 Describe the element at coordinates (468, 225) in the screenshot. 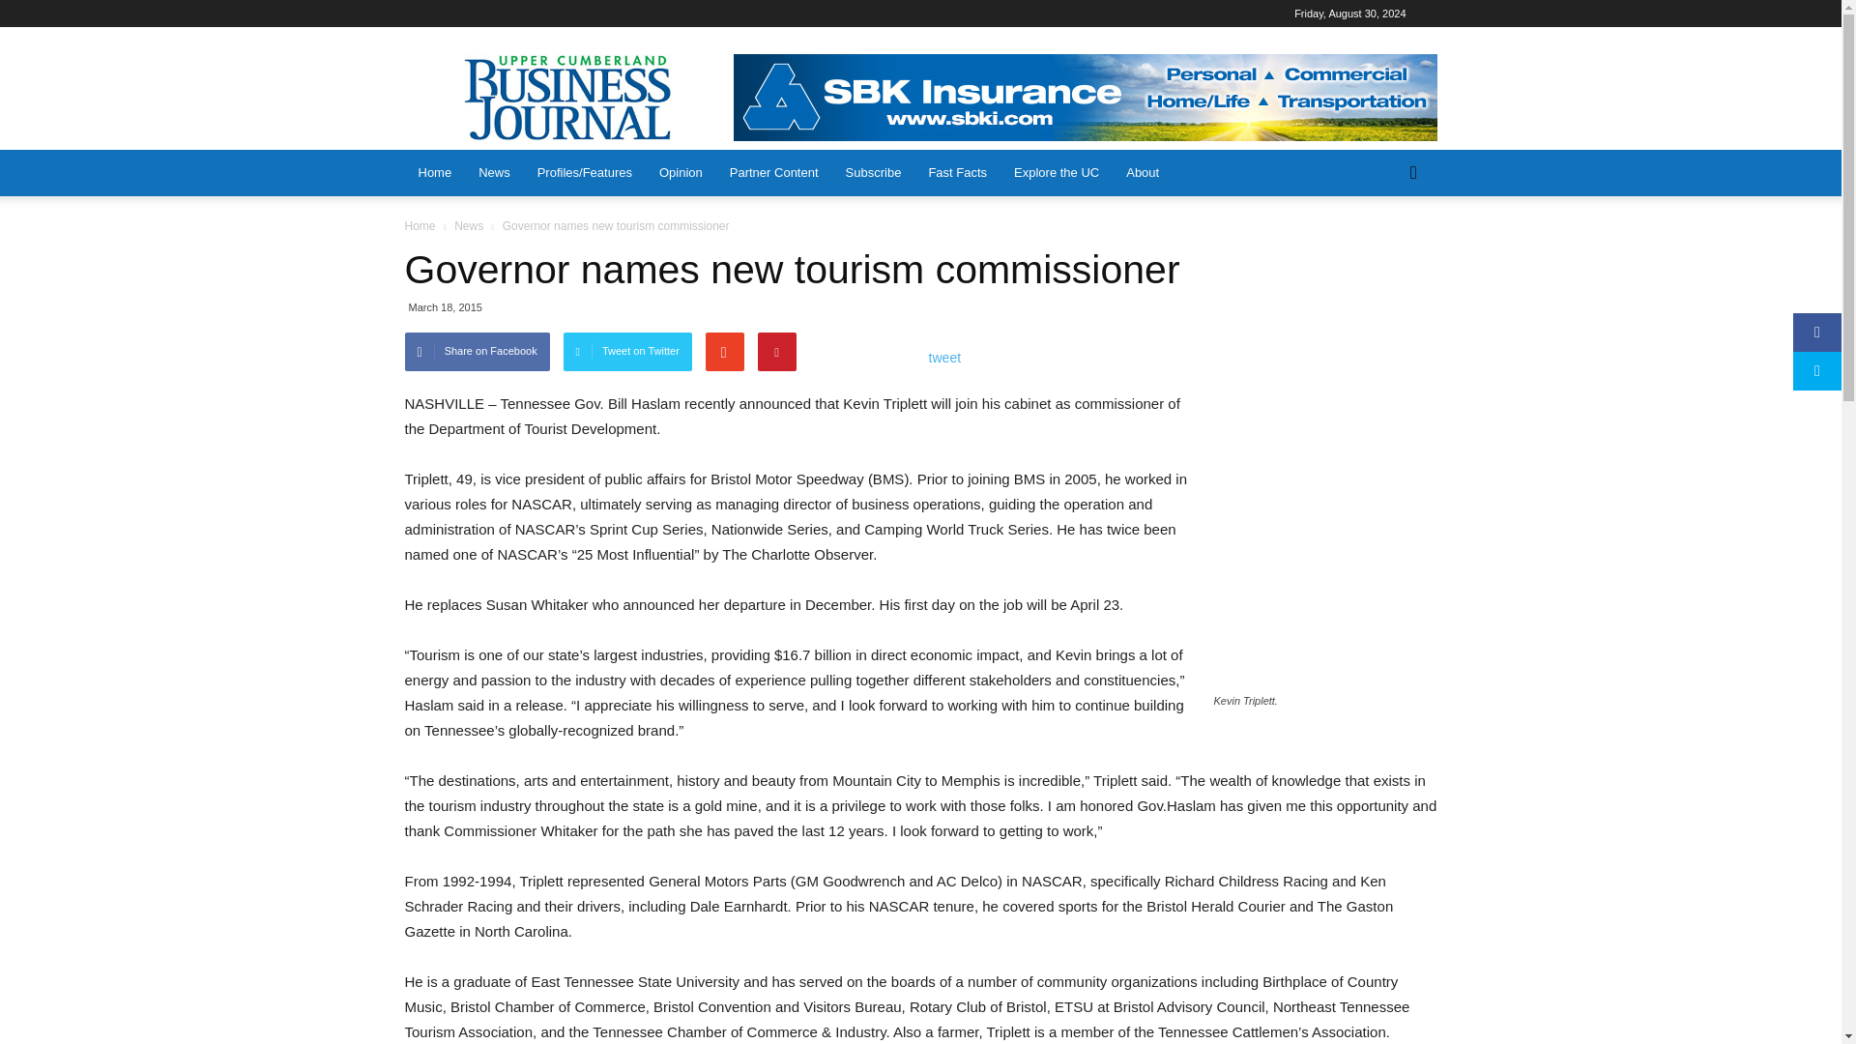

I see `View all posts in News` at that location.